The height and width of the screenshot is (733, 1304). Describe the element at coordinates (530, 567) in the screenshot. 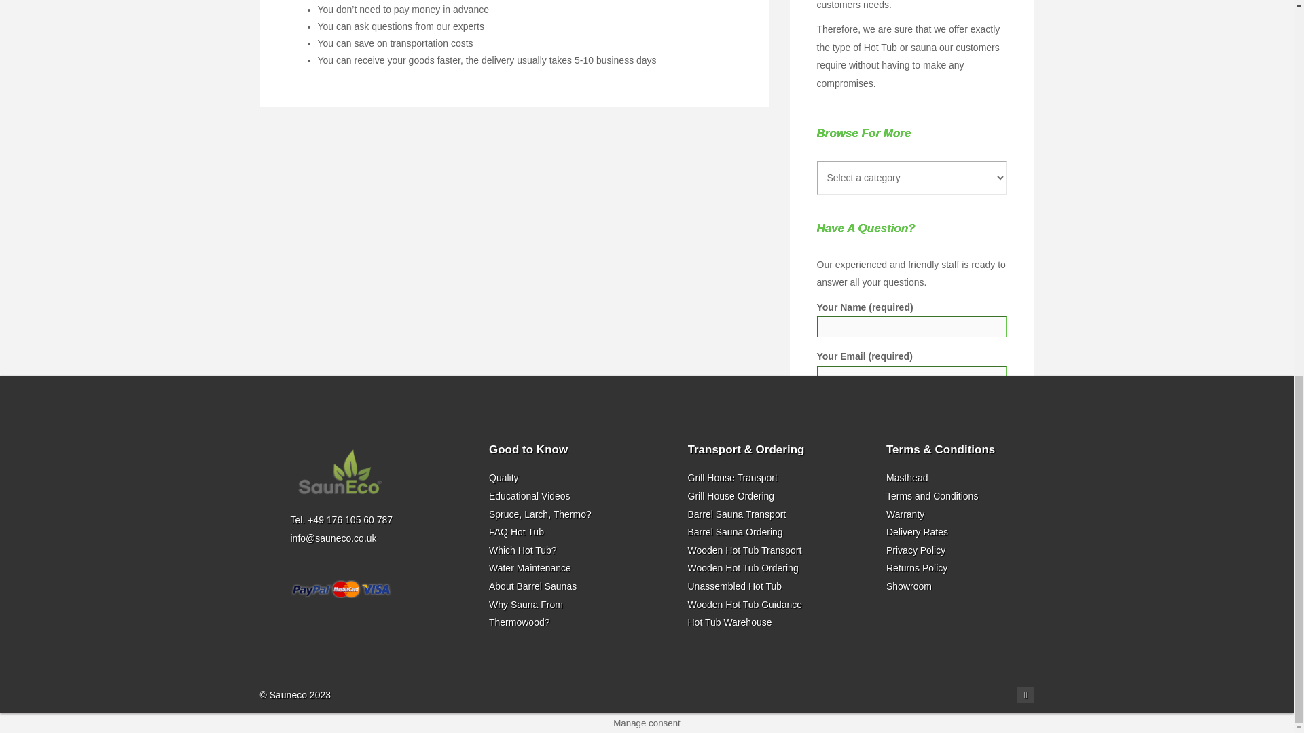

I see `Water Maintenance` at that location.